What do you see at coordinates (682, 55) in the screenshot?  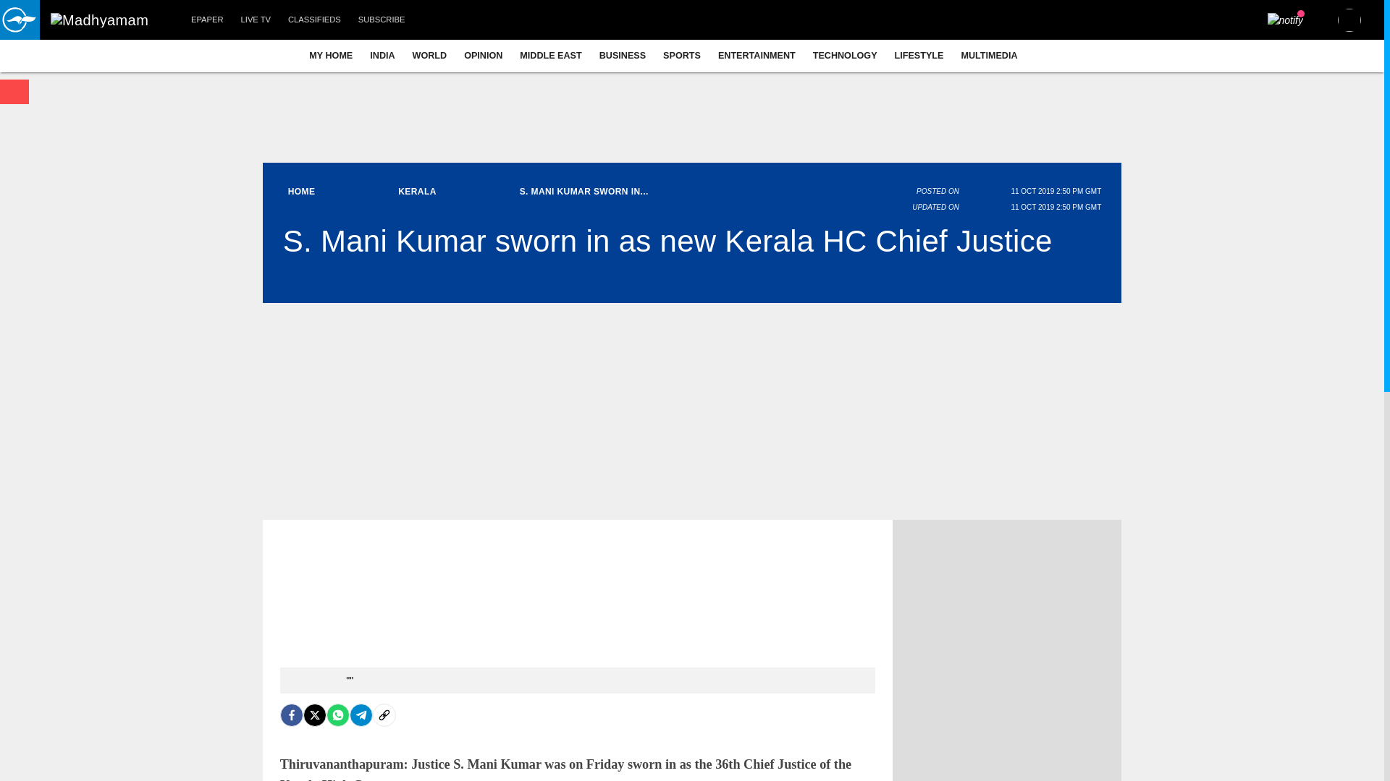 I see `SPORTS` at bounding box center [682, 55].